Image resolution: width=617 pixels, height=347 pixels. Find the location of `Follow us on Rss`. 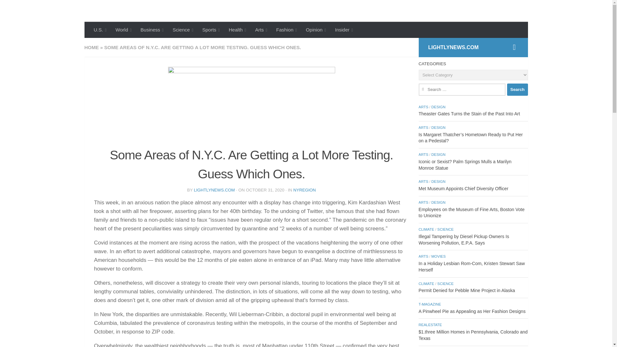

Follow us on Rss is located at coordinates (514, 47).